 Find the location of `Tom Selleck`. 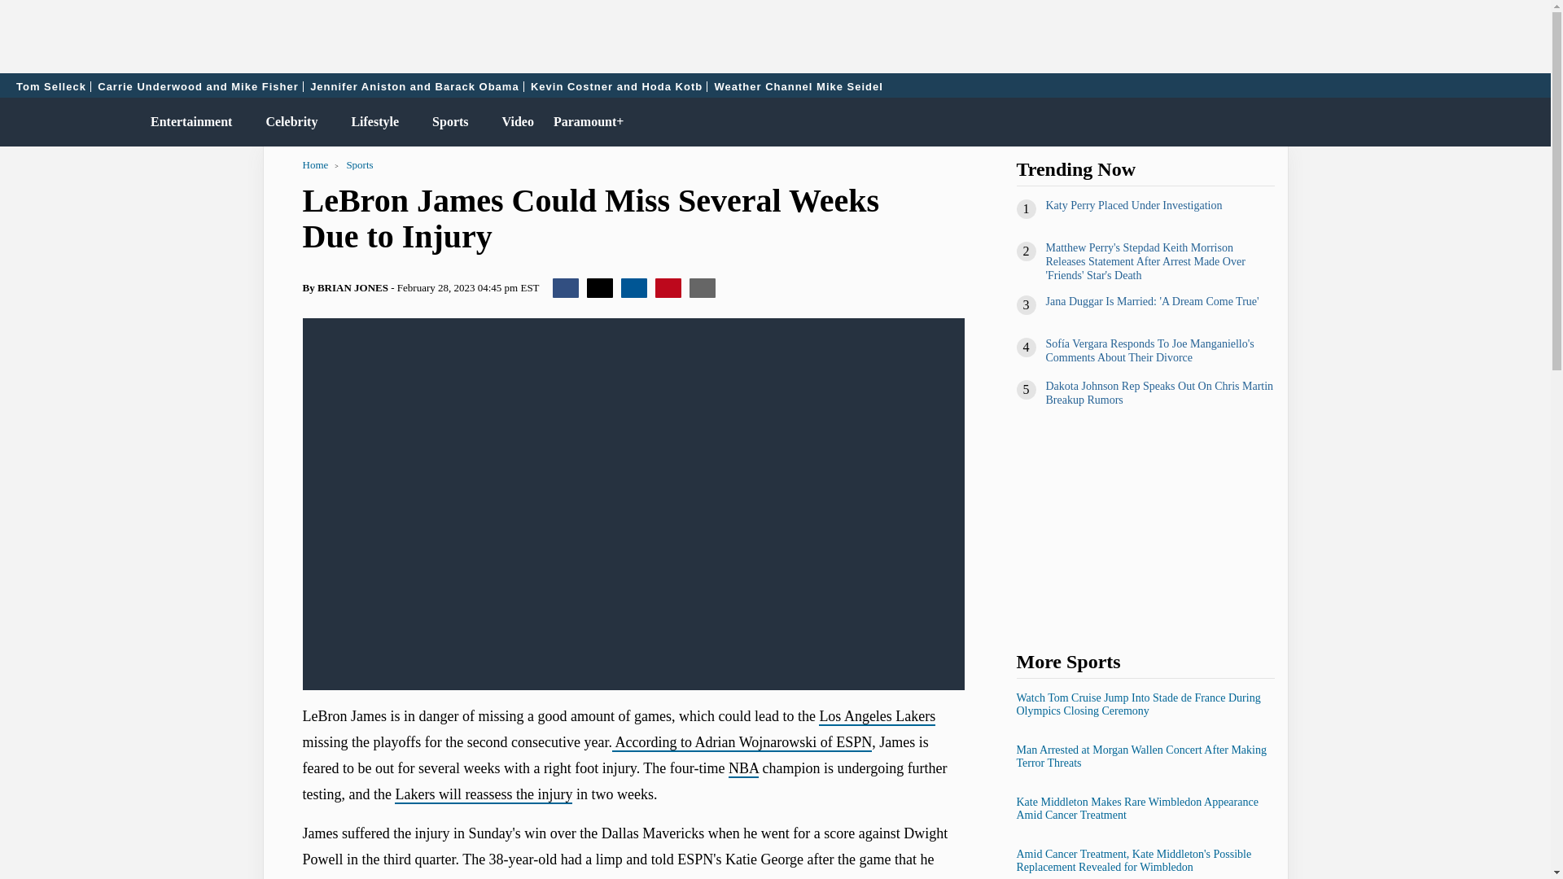

Tom Selleck is located at coordinates (51, 86).